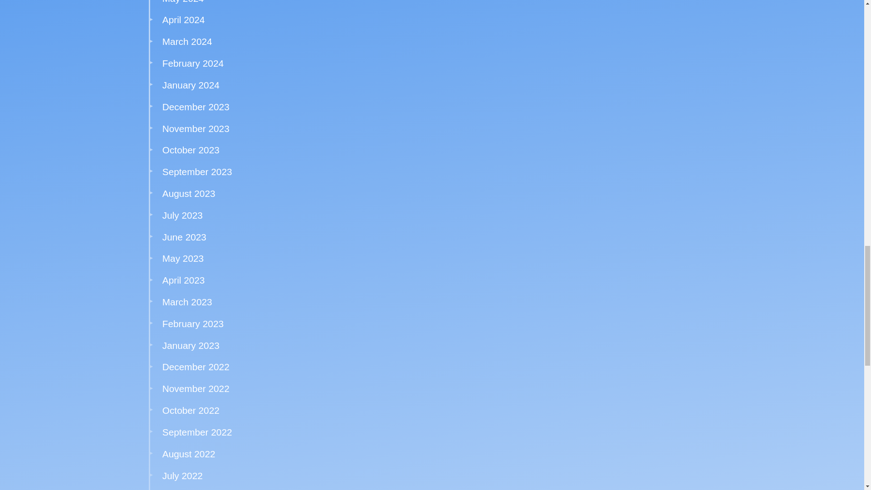 The height and width of the screenshot is (490, 871). Describe the element at coordinates (187, 302) in the screenshot. I see `March 2023` at that location.